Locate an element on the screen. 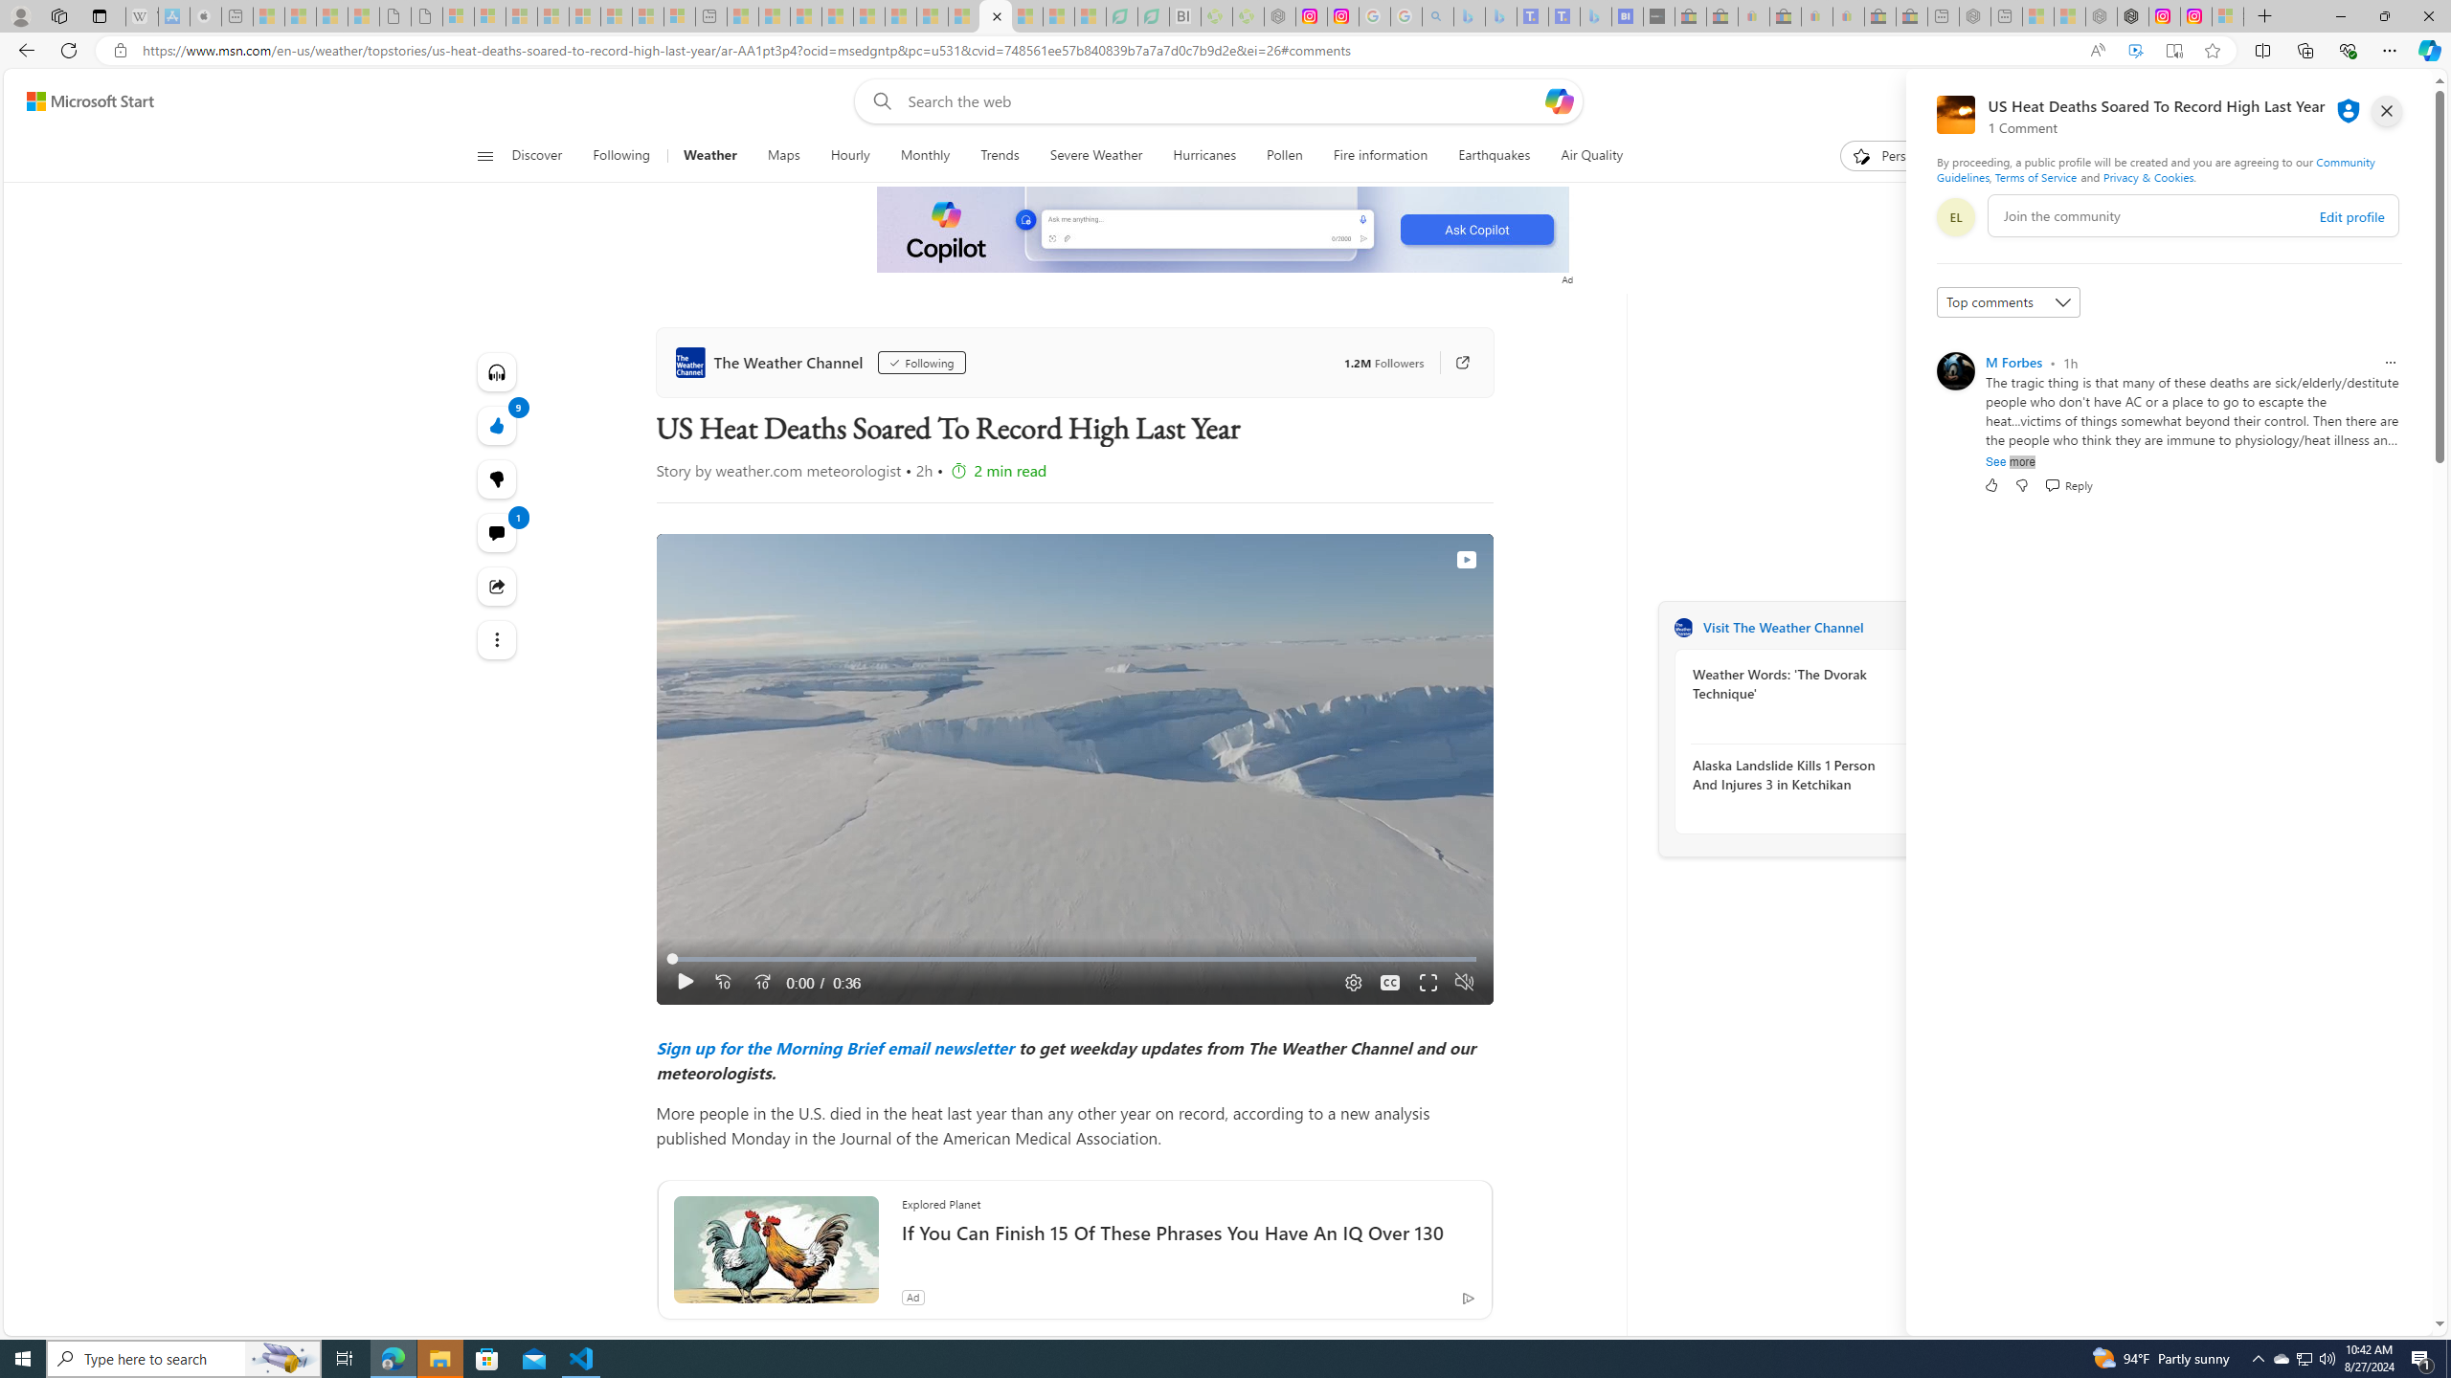  Captions is located at coordinates (1390, 982).